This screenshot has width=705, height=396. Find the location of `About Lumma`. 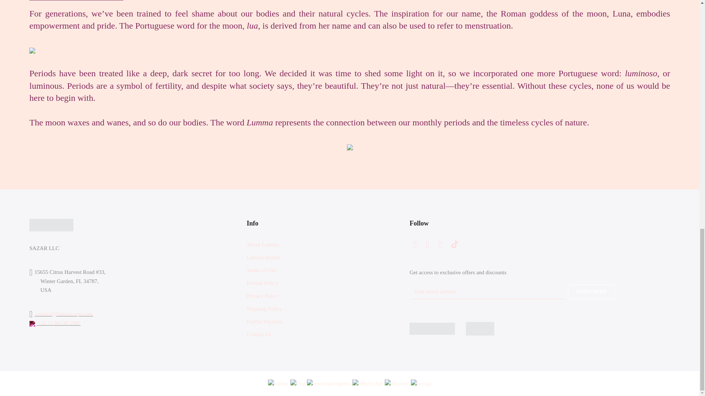

About Lumma is located at coordinates (263, 244).